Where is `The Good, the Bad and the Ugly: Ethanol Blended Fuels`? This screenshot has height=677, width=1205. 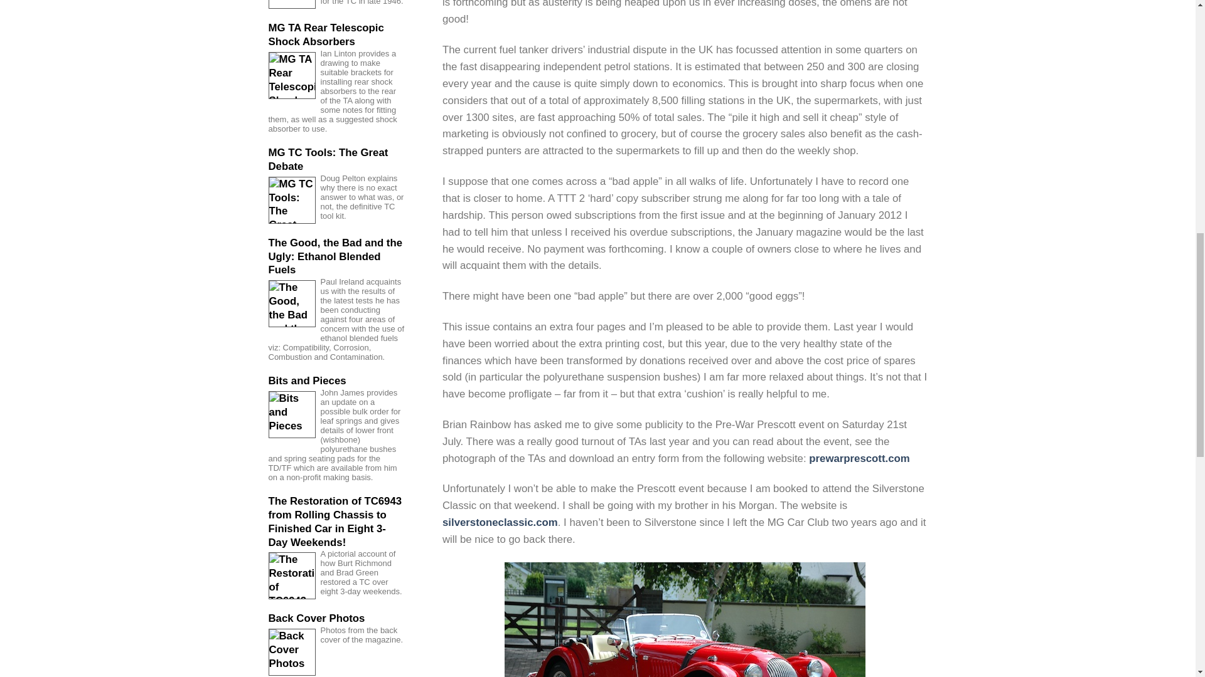 The Good, the Bad and the Ugly: Ethanol Blended Fuels is located at coordinates (336, 256).